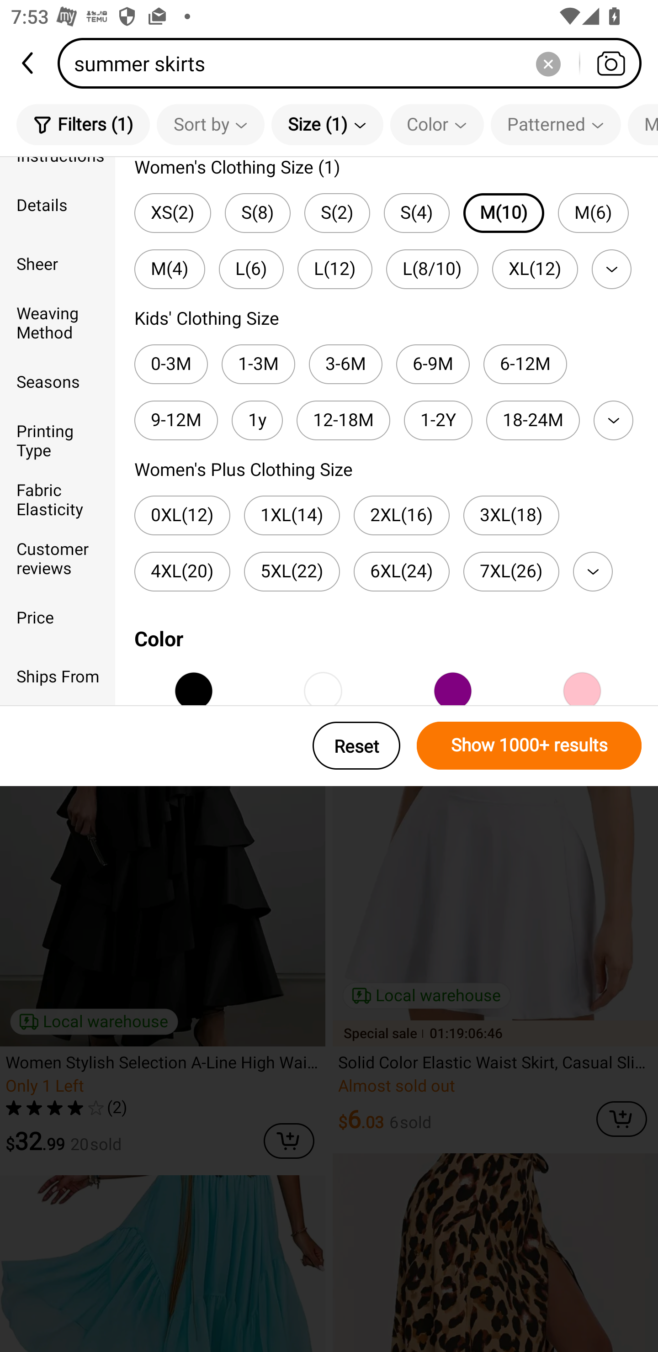 The height and width of the screenshot is (1352, 658). What do you see at coordinates (437, 124) in the screenshot?
I see `Color` at bounding box center [437, 124].